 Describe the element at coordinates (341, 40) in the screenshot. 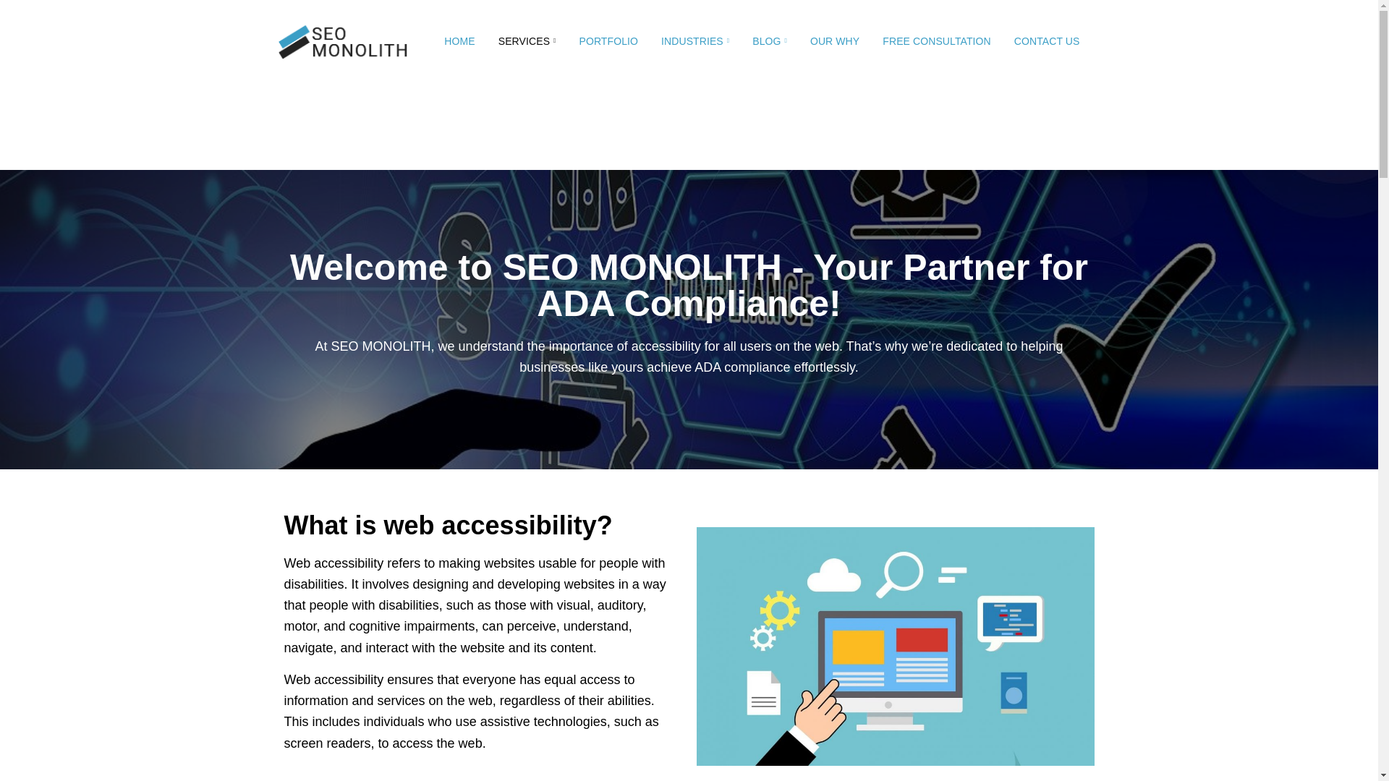

I see `SEO Monolith Consulting` at that location.